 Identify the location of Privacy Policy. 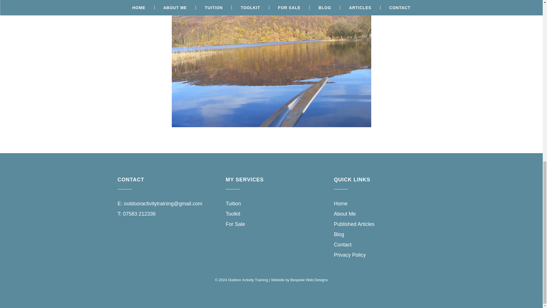
(350, 255).